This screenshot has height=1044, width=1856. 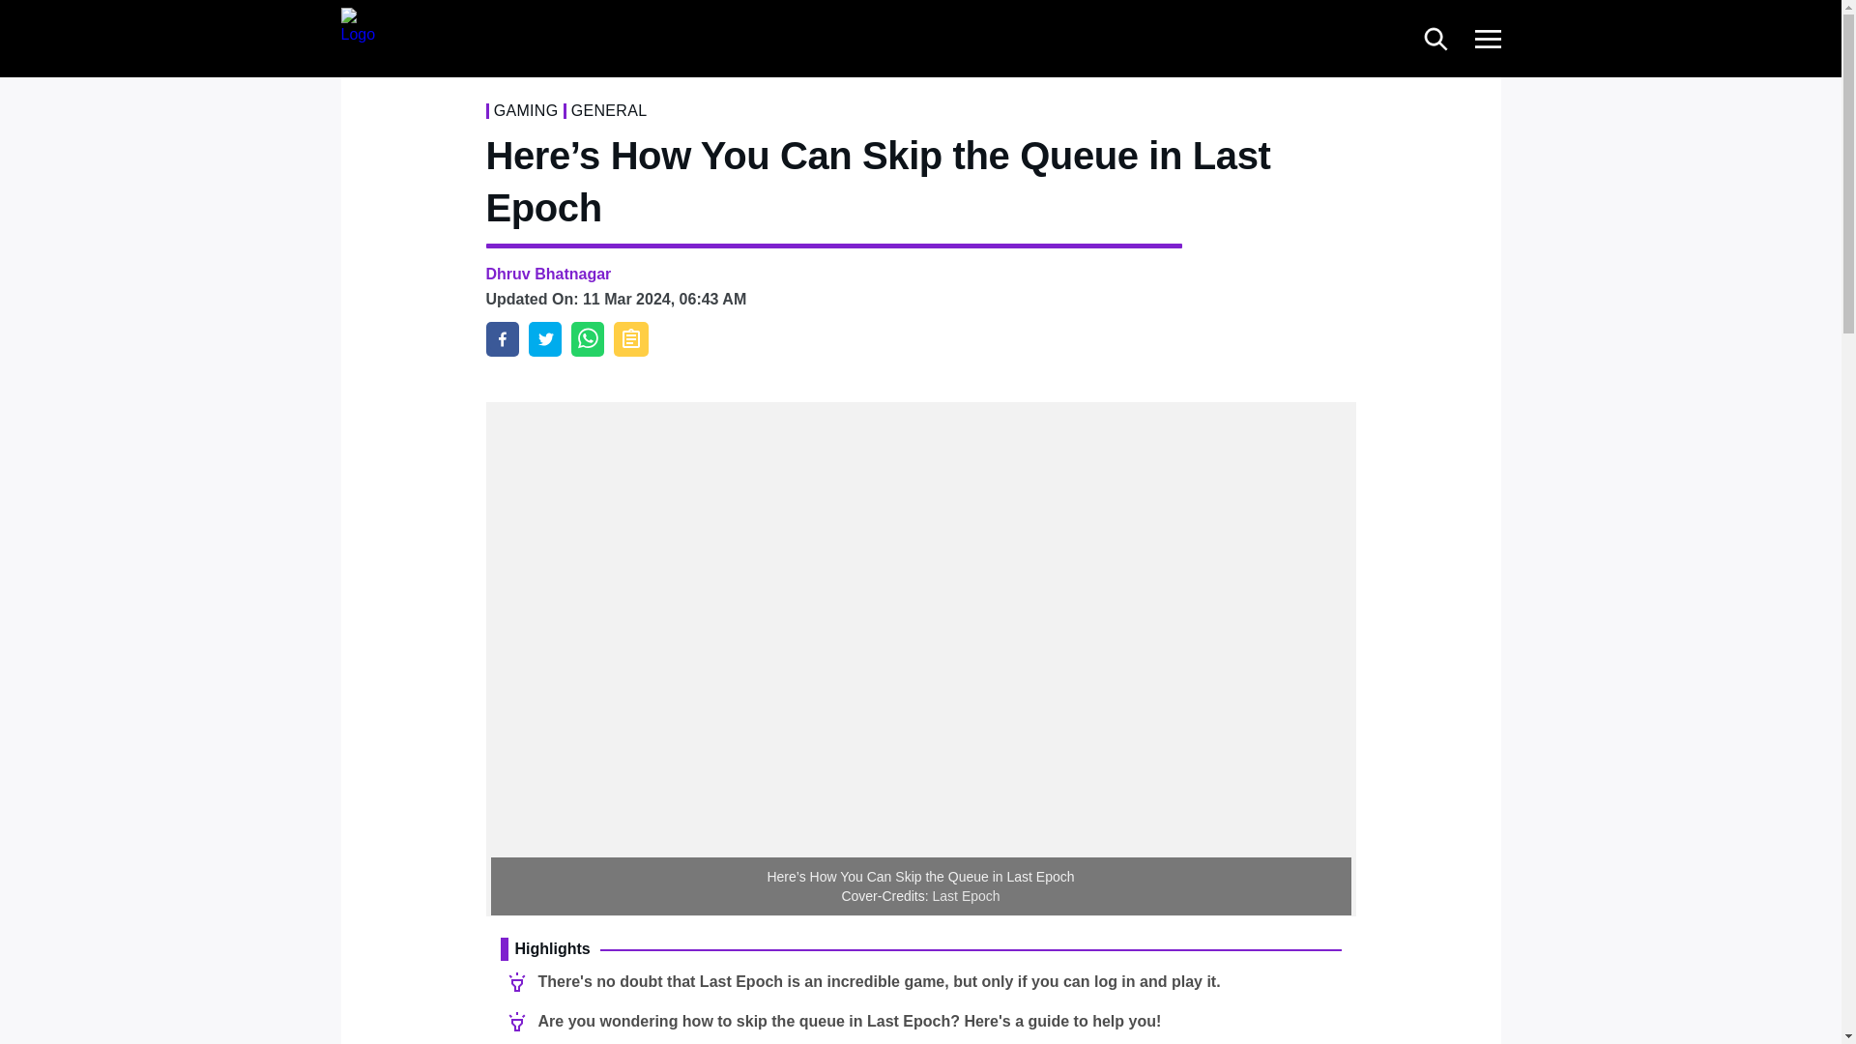 I want to click on GENERAL, so click(x=609, y=110).